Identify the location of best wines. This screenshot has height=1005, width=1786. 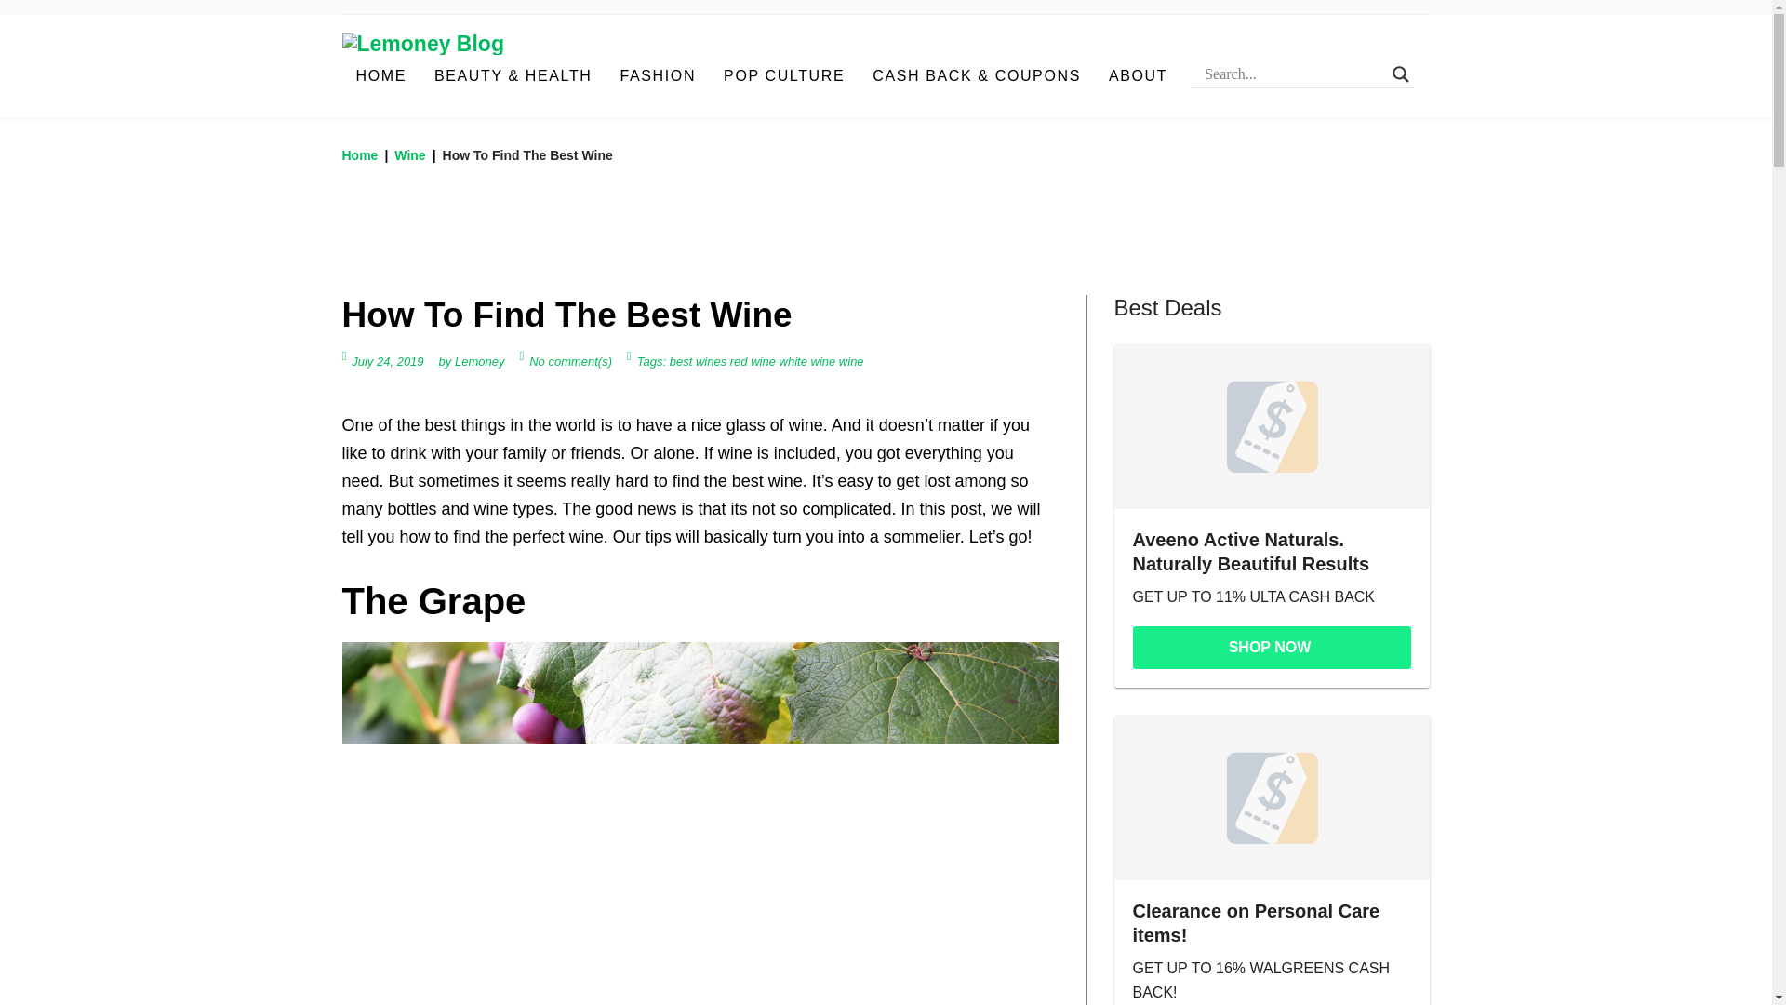
(698, 361).